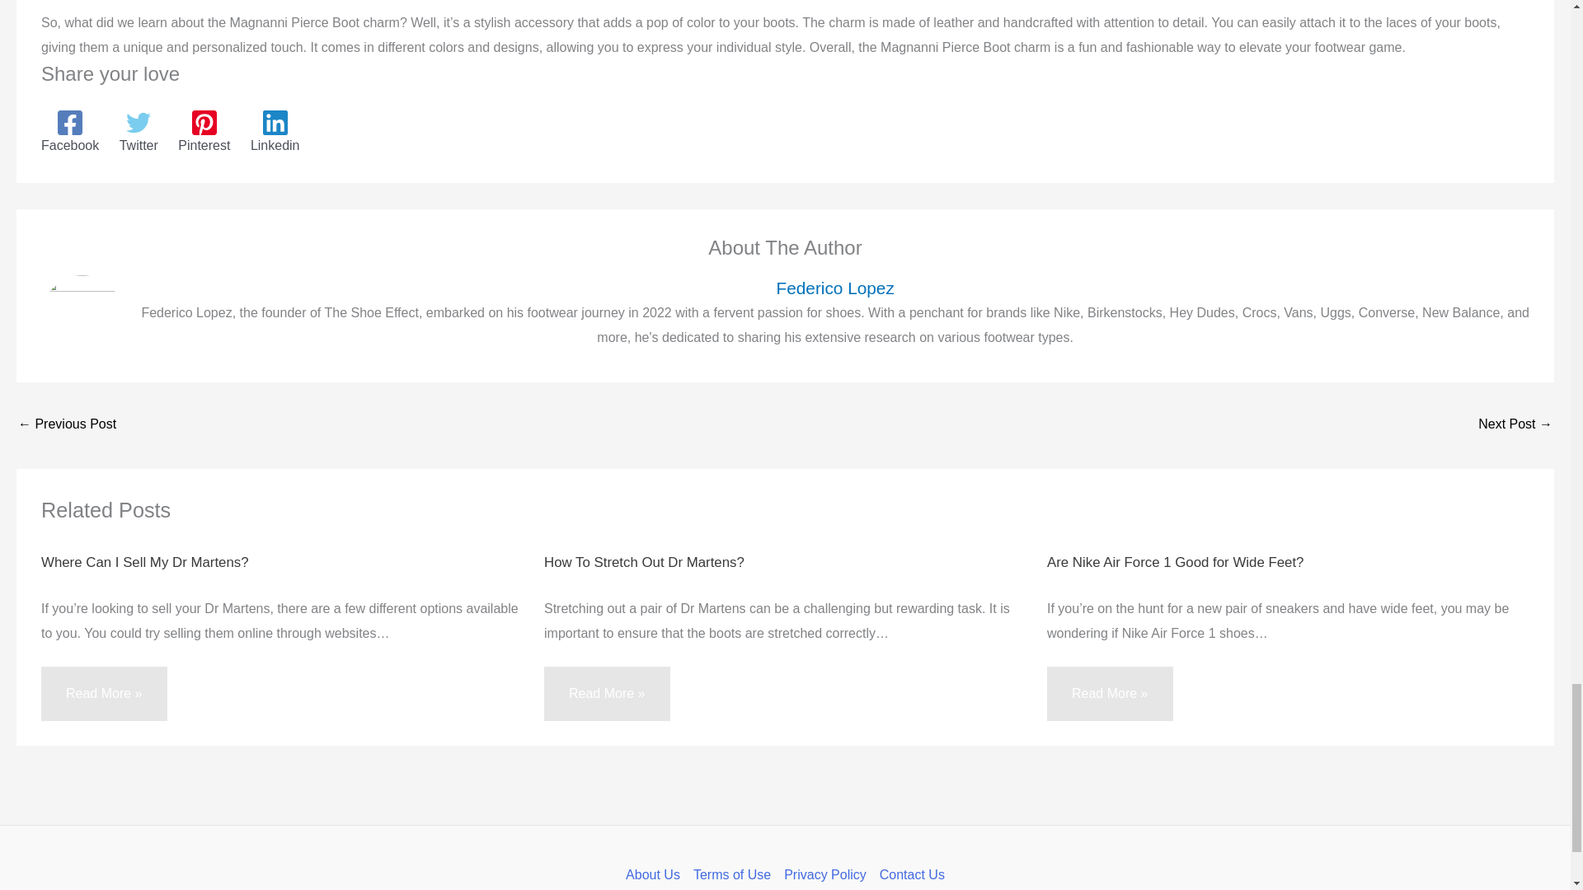 The height and width of the screenshot is (890, 1583). What do you see at coordinates (656, 874) in the screenshot?
I see `About Us` at bounding box center [656, 874].